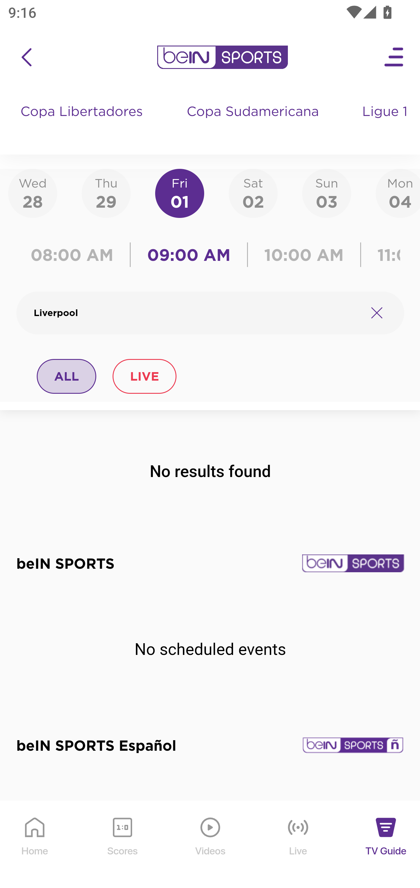 This screenshot has height=888, width=420. What do you see at coordinates (222, 57) in the screenshot?
I see `en-us?platform=mobile_android bein logo` at bounding box center [222, 57].